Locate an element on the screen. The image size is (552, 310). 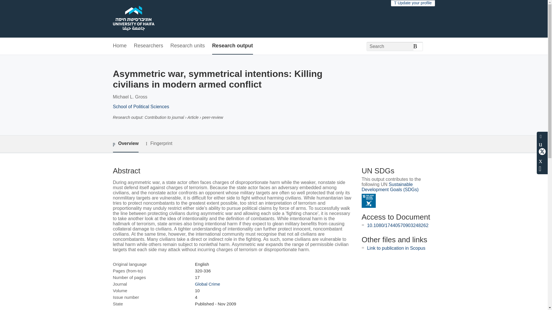
Global Crime is located at coordinates (208, 284).